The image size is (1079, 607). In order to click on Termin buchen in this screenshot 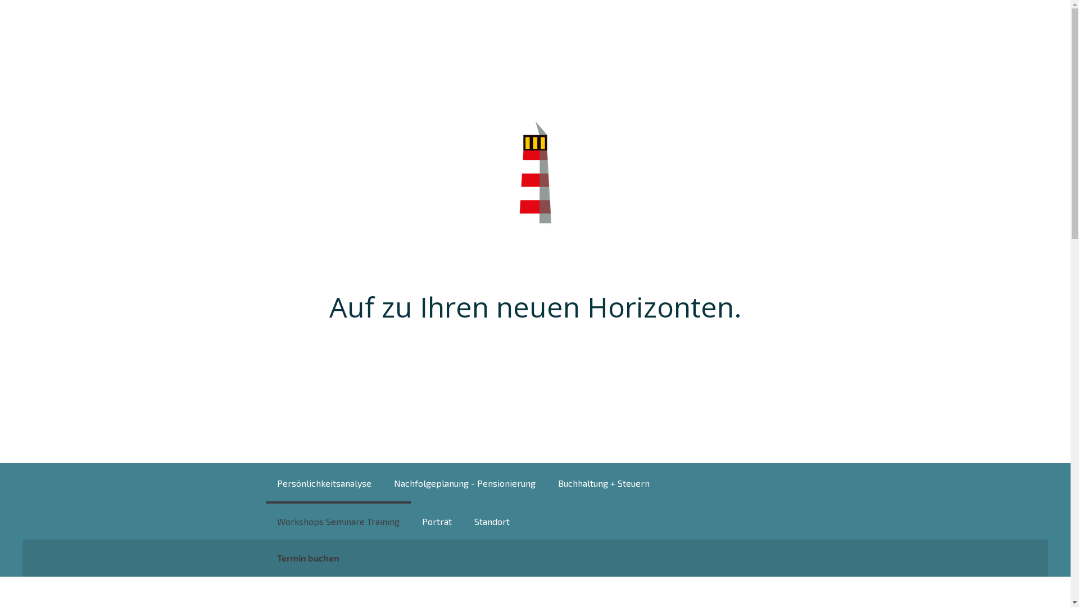, I will do `click(308, 558)`.